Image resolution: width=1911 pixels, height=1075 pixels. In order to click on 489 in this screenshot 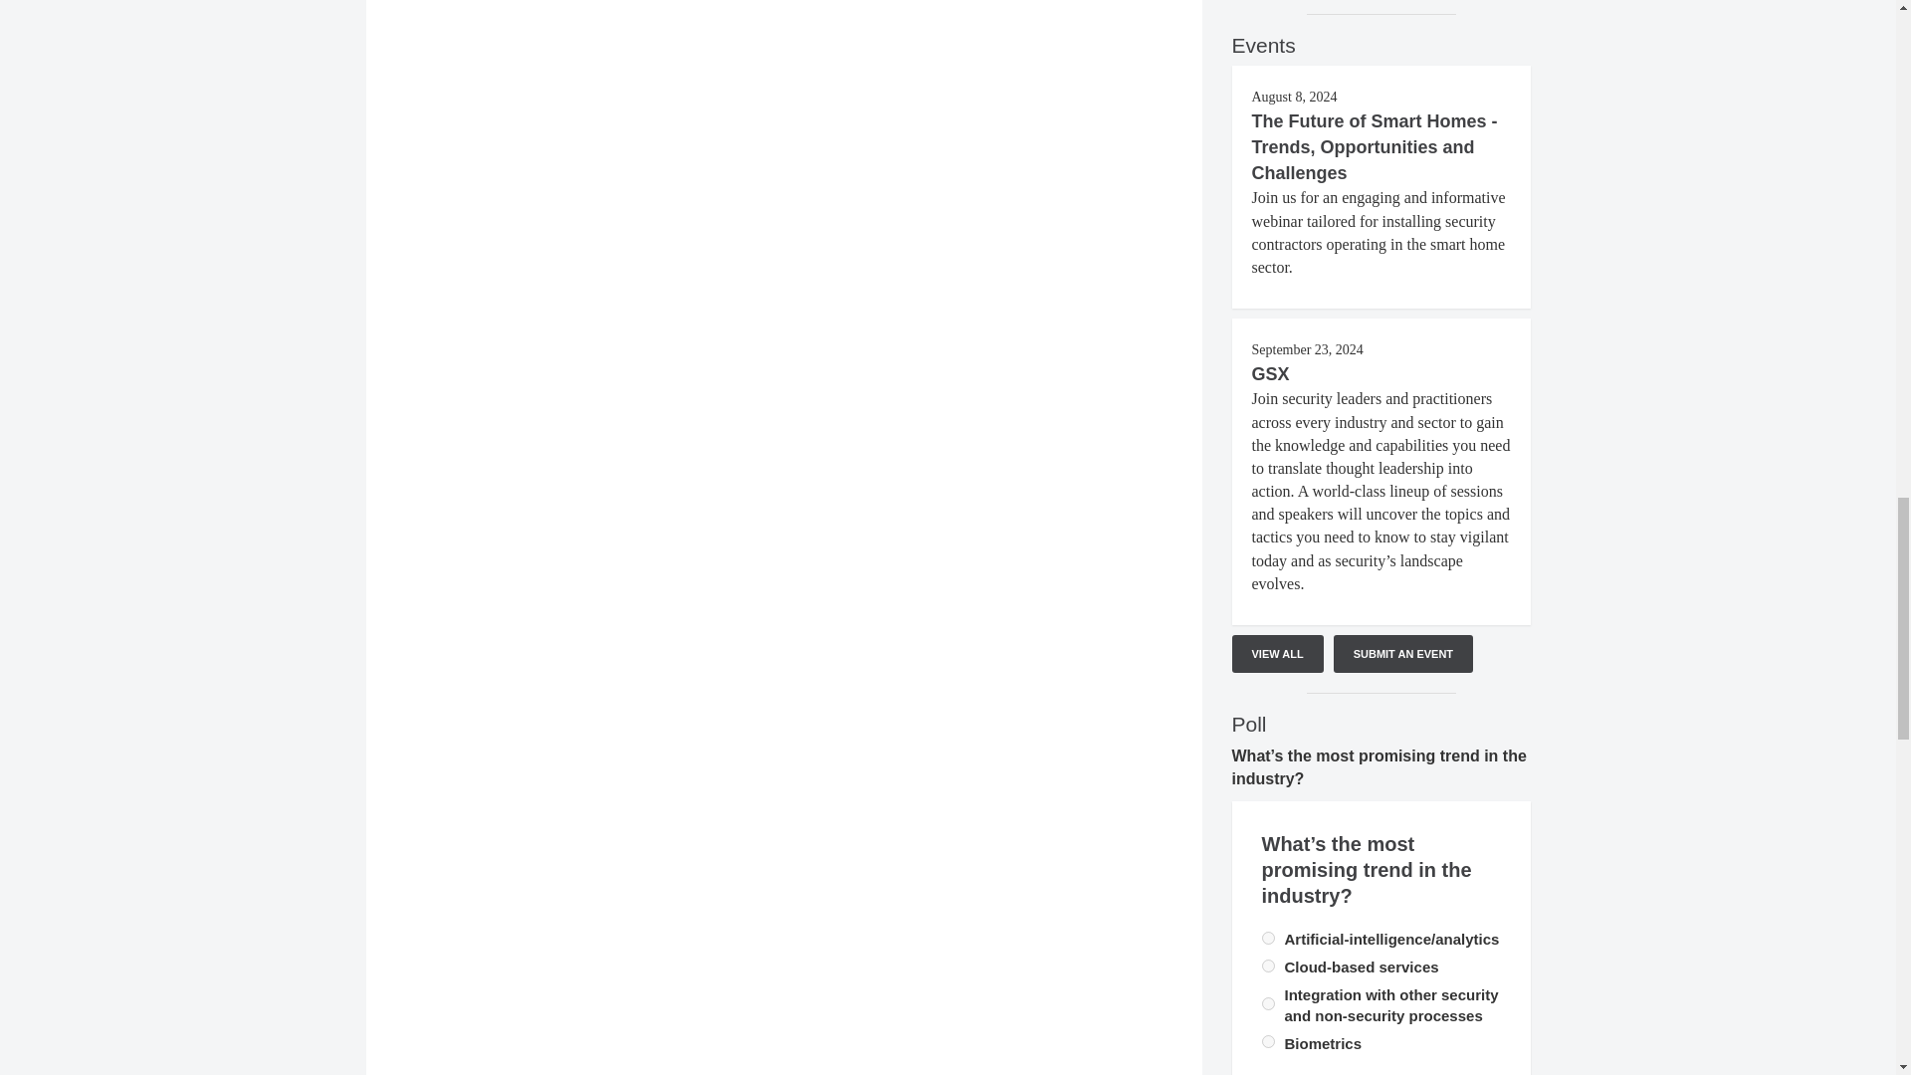, I will do `click(1268, 938)`.